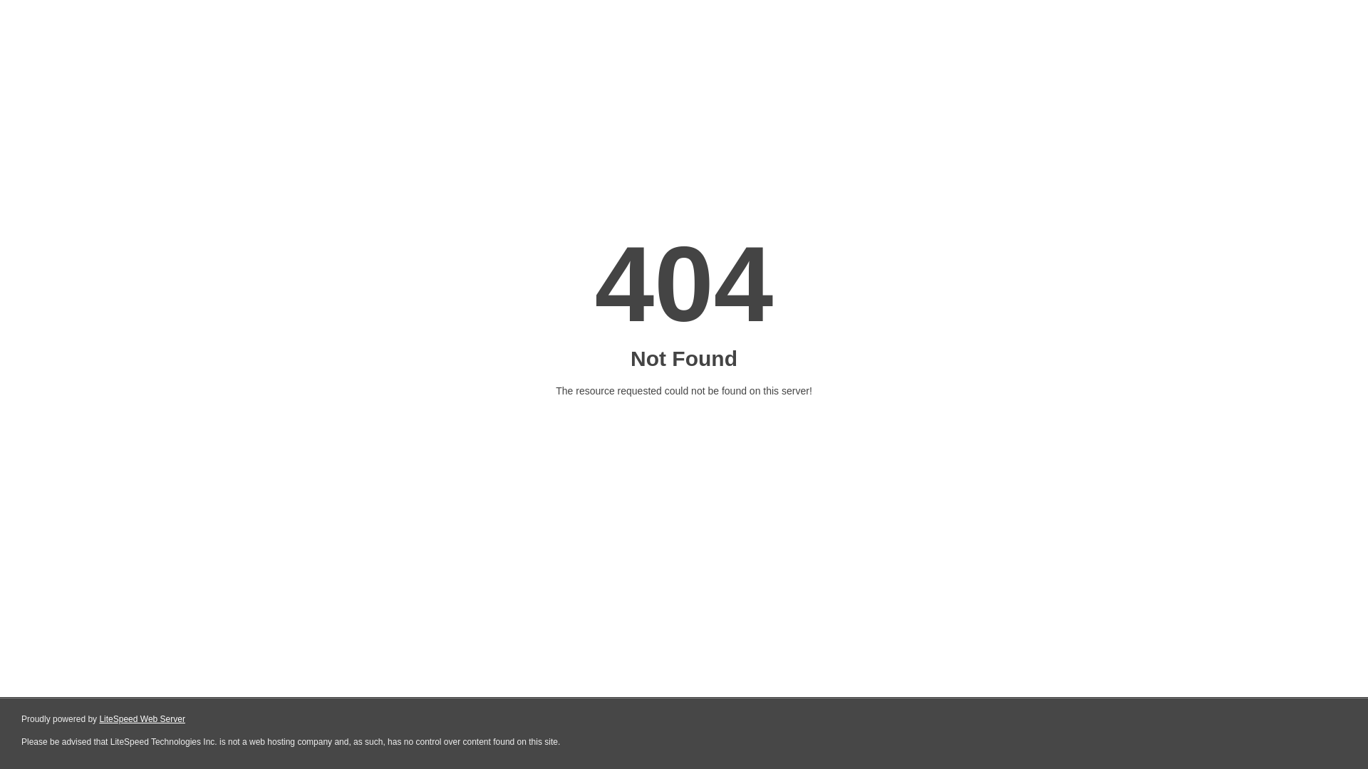  What do you see at coordinates (142, 719) in the screenshot?
I see `LiteSpeed Web Server` at bounding box center [142, 719].